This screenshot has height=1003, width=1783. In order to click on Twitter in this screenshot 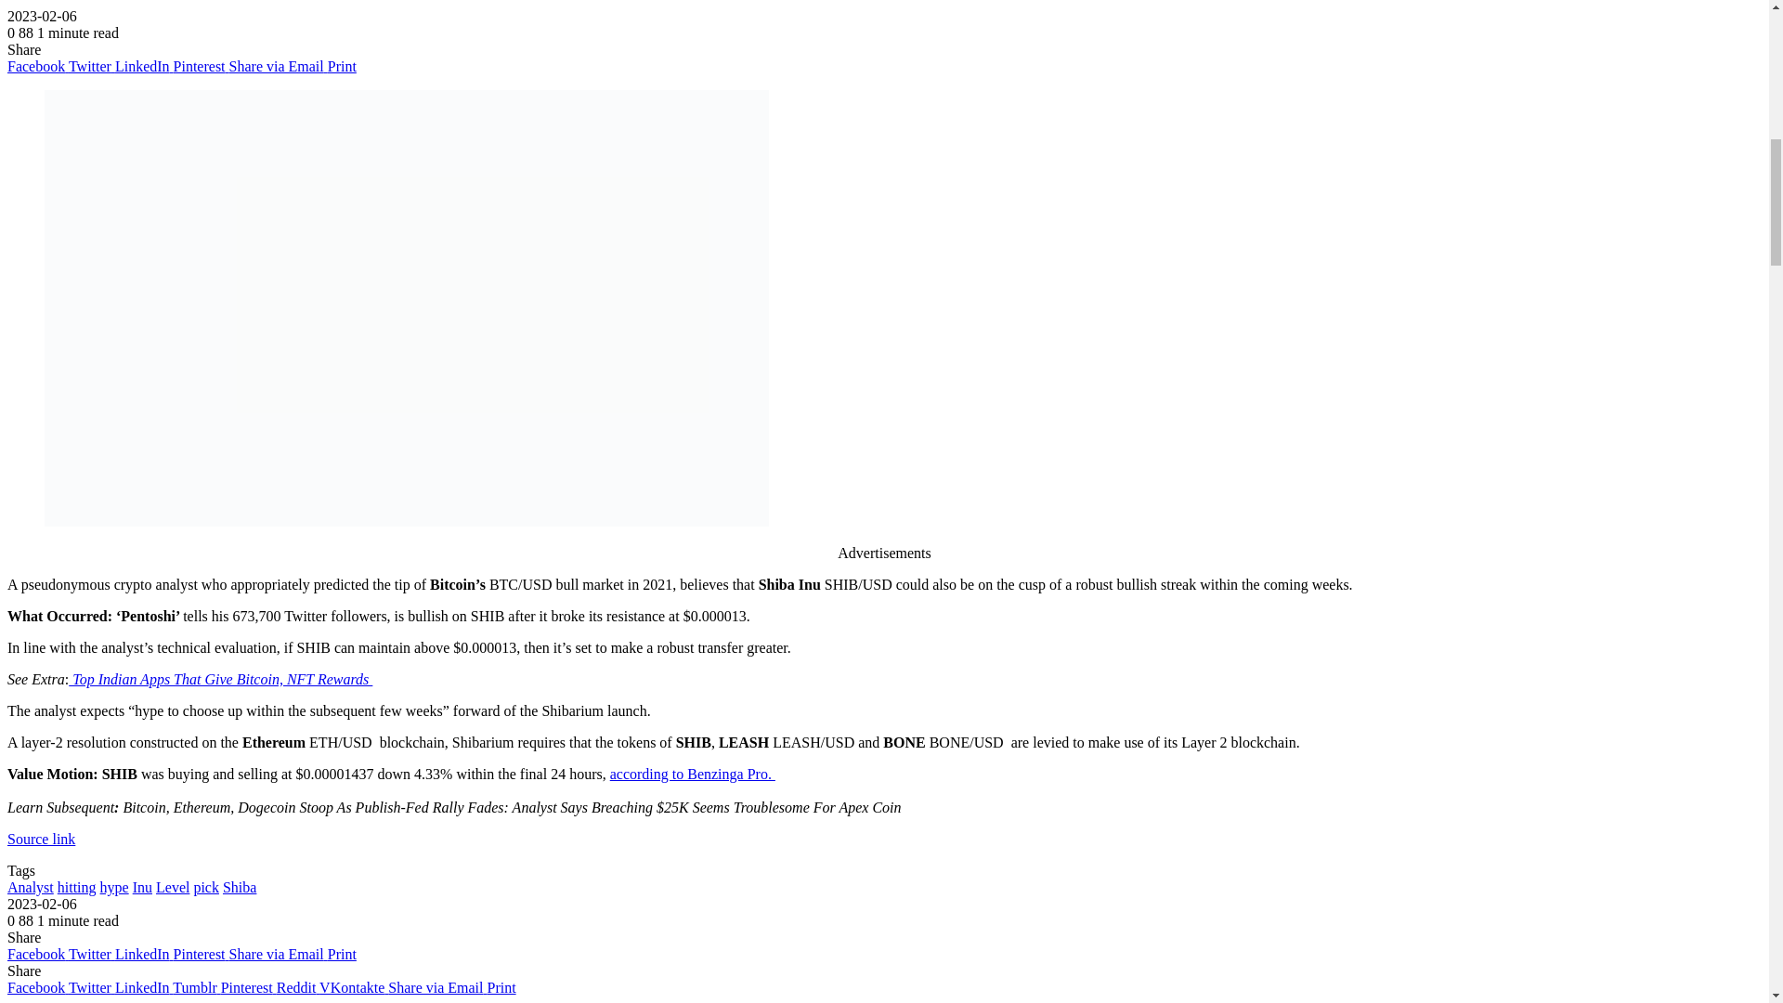, I will do `click(92, 65)`.